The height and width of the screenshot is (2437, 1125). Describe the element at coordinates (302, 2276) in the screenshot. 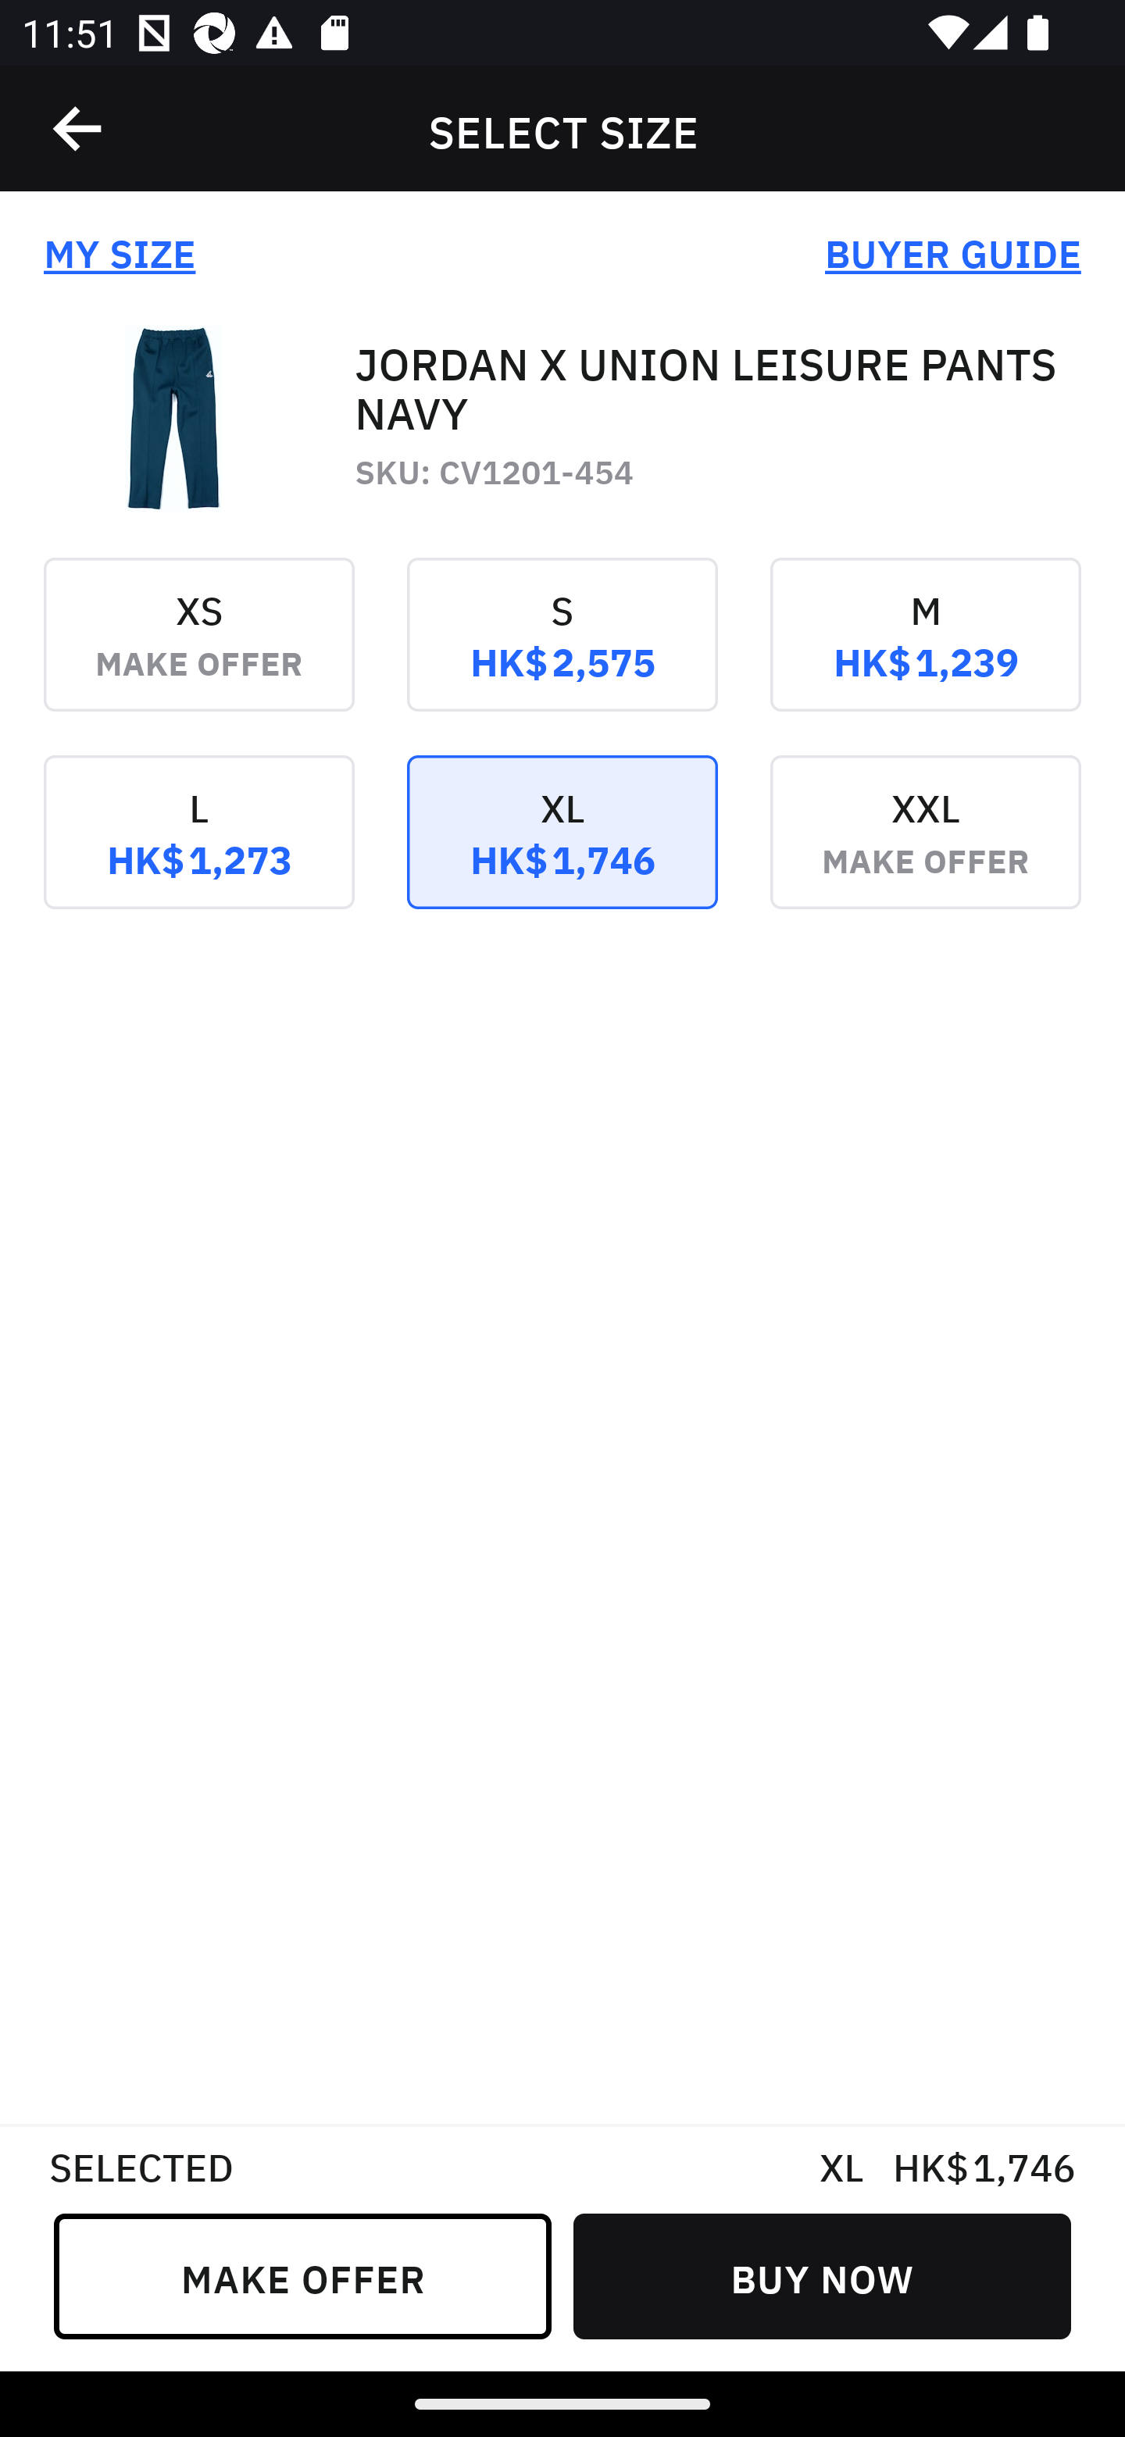

I see `MAKE OFFER` at that location.